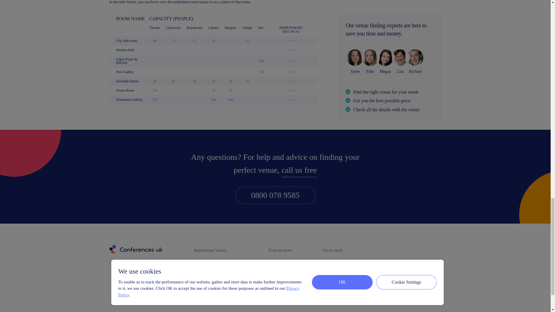 The height and width of the screenshot is (312, 555). Describe the element at coordinates (281, 275) in the screenshot. I see `About us` at that location.